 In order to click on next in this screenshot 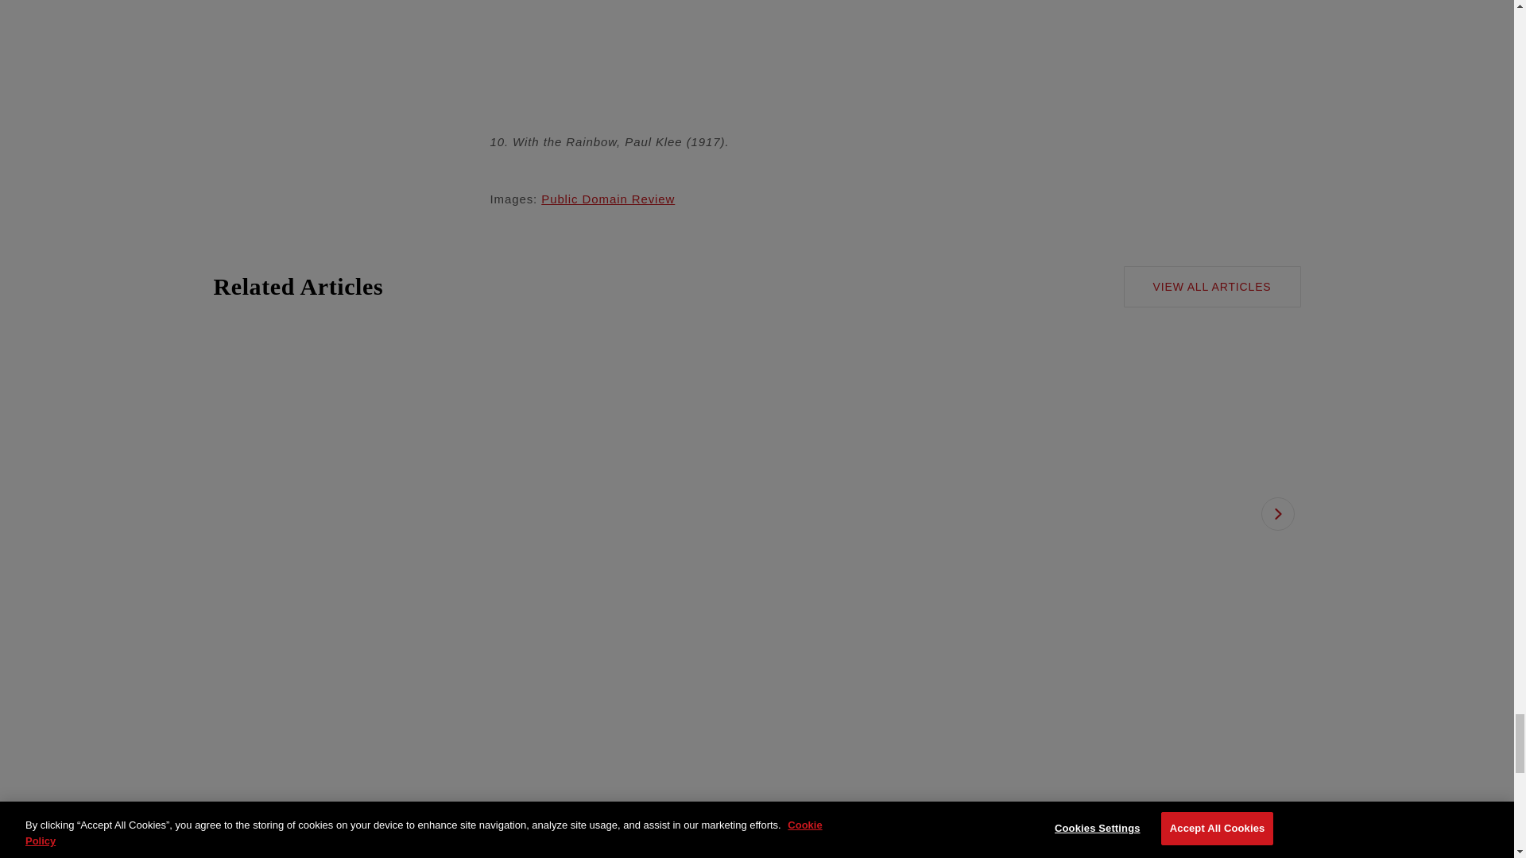, I will do `click(1276, 513)`.